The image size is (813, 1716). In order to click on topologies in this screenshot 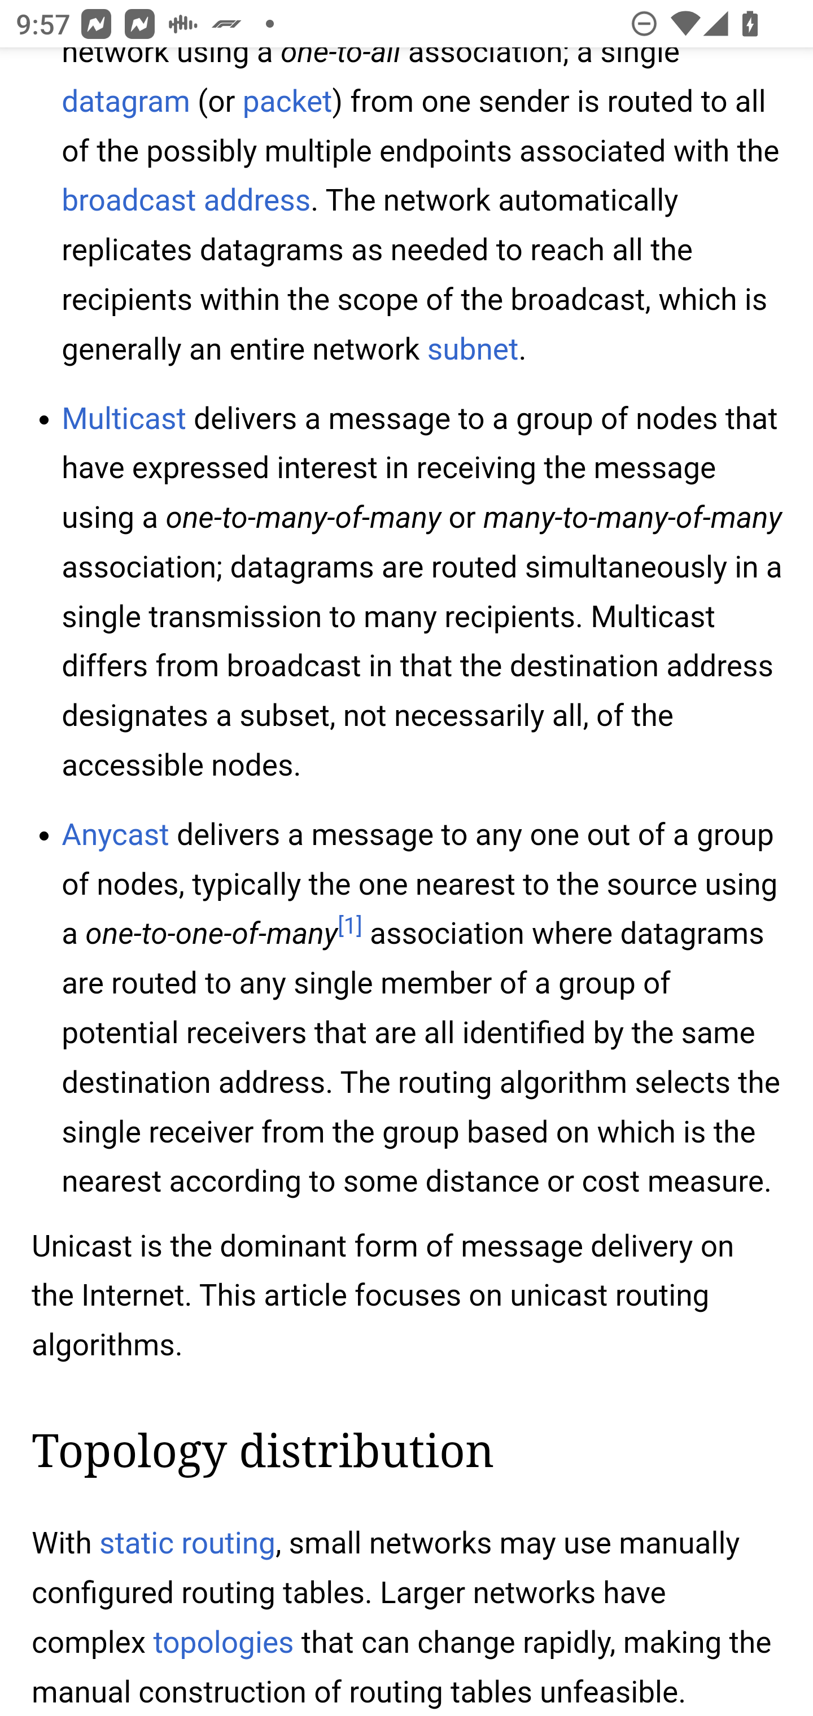, I will do `click(223, 1641)`.